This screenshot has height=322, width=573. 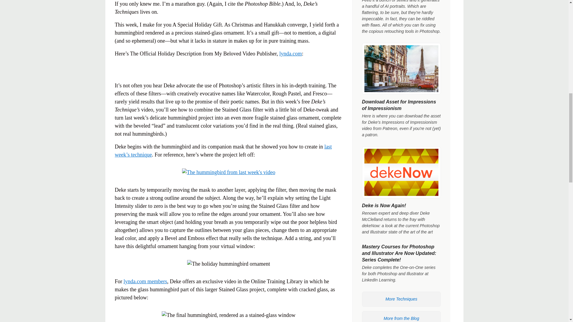 I want to click on More Techniques, so click(x=401, y=299).